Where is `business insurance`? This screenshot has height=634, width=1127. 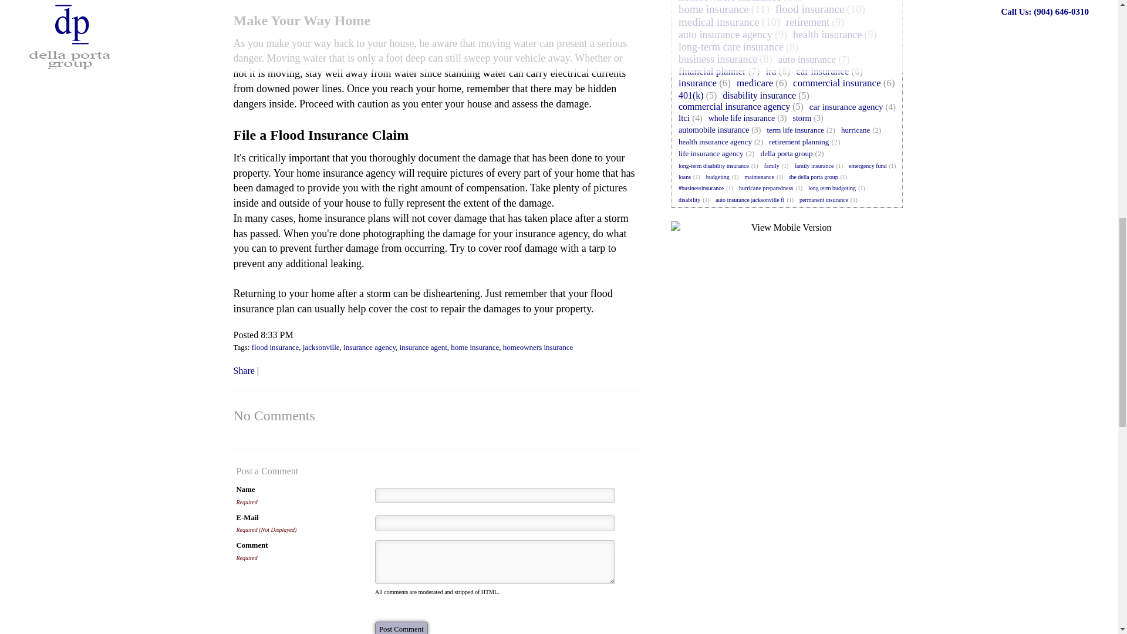 business insurance is located at coordinates (718, 59).